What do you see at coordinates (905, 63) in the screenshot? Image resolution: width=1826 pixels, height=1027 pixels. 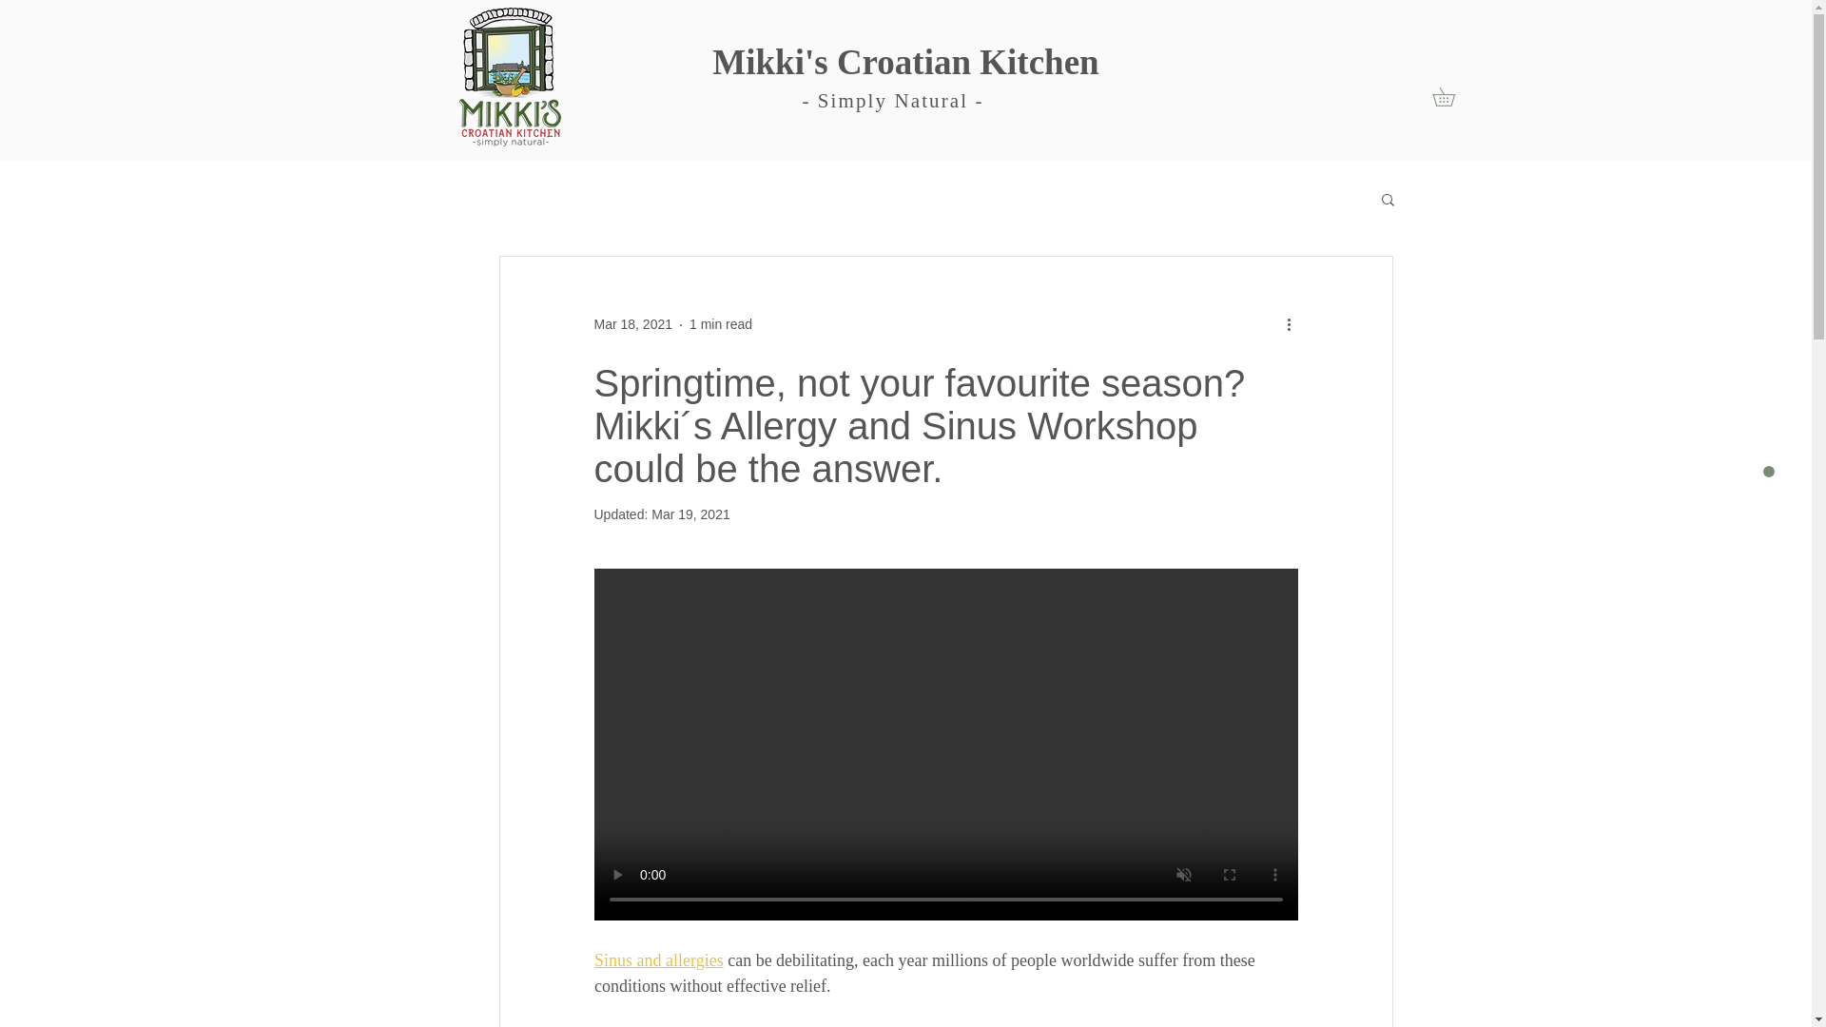 I see `Mikki's Croatian Kitchen` at bounding box center [905, 63].